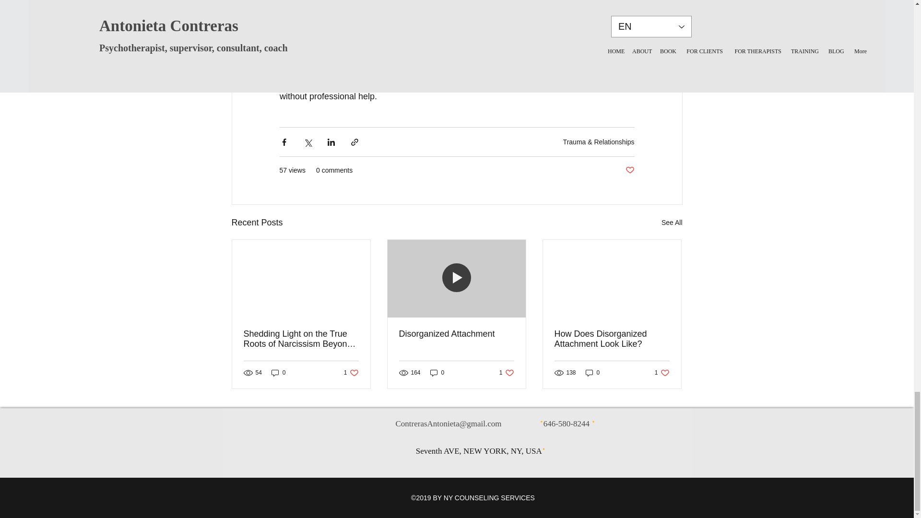 The image size is (921, 518). I want to click on 0, so click(351, 372).